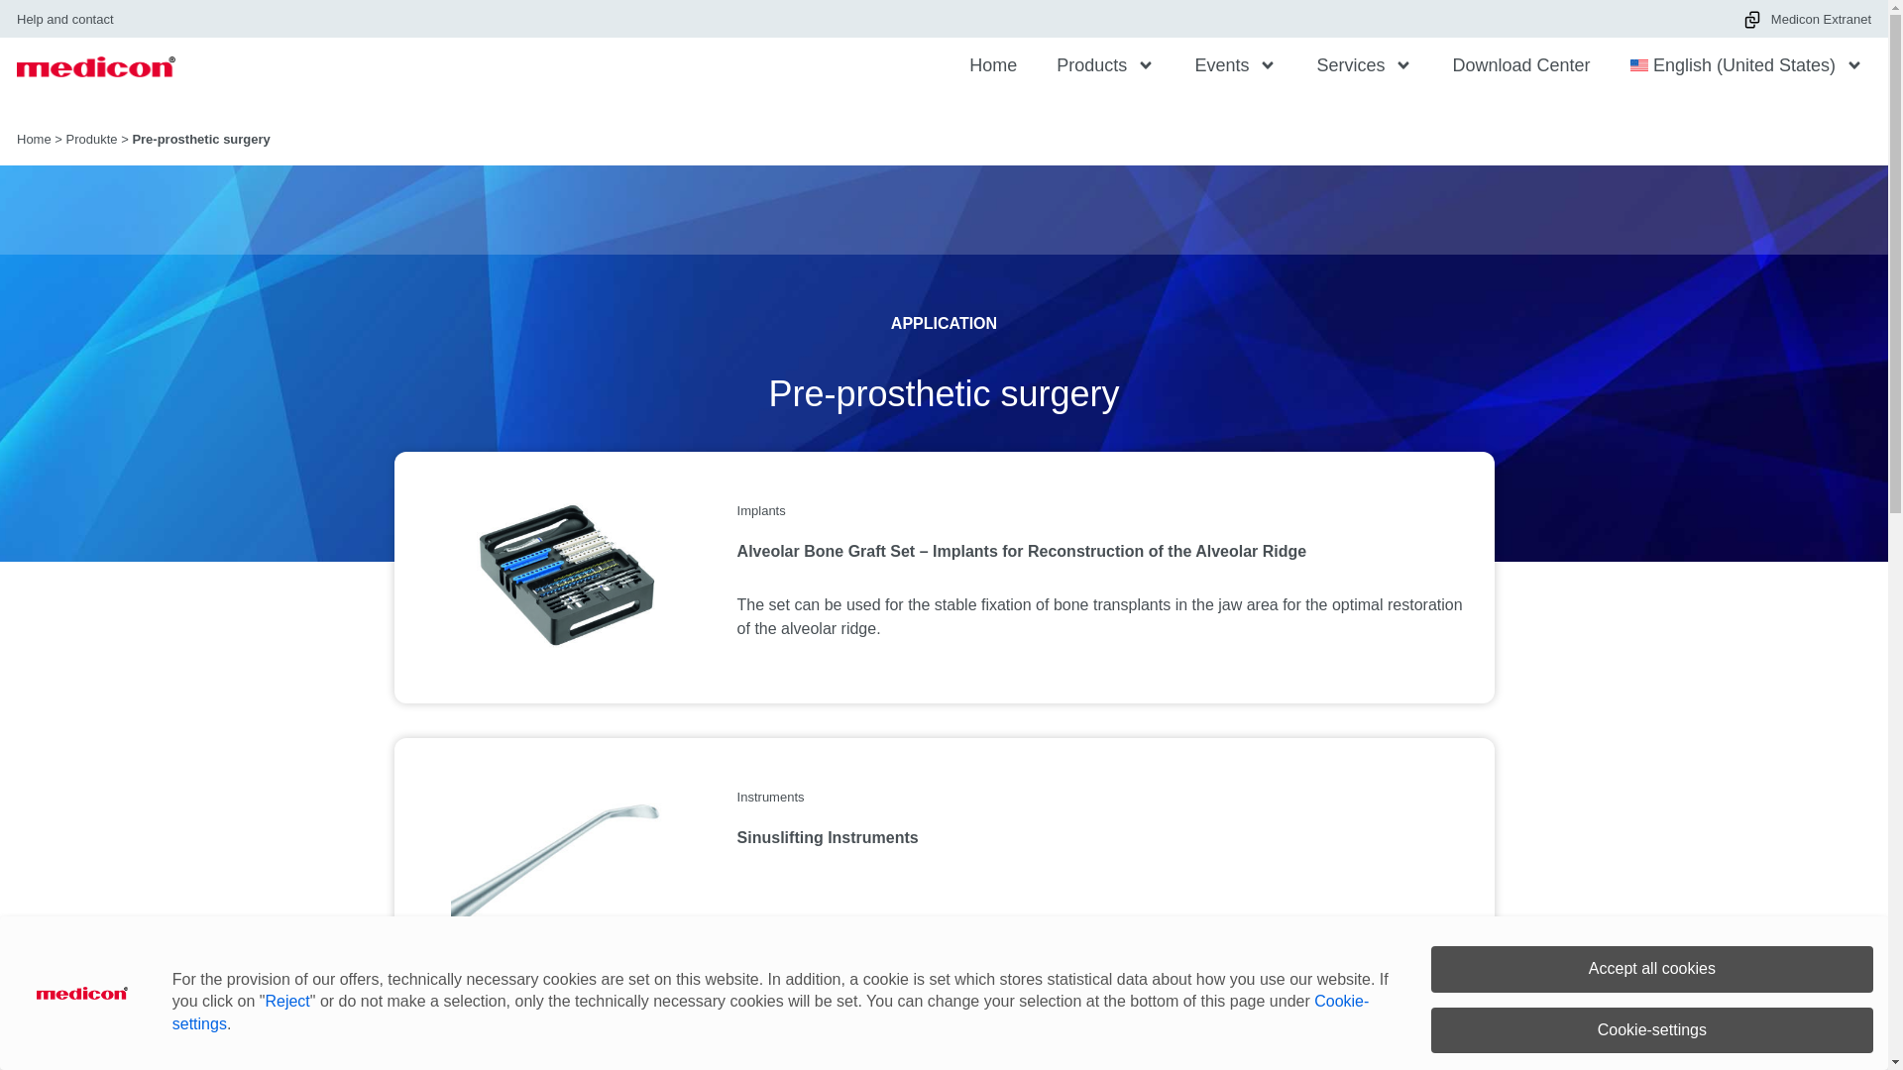  Describe the element at coordinates (92, 137) in the screenshot. I see `Produkte` at that location.